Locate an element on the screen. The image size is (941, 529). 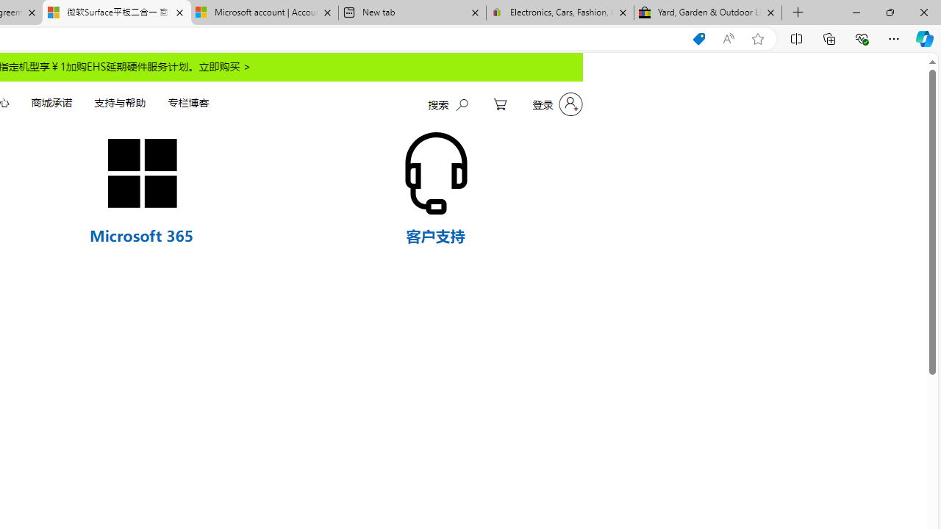
Add this page to favorites (Ctrl+D) is located at coordinates (757, 39).